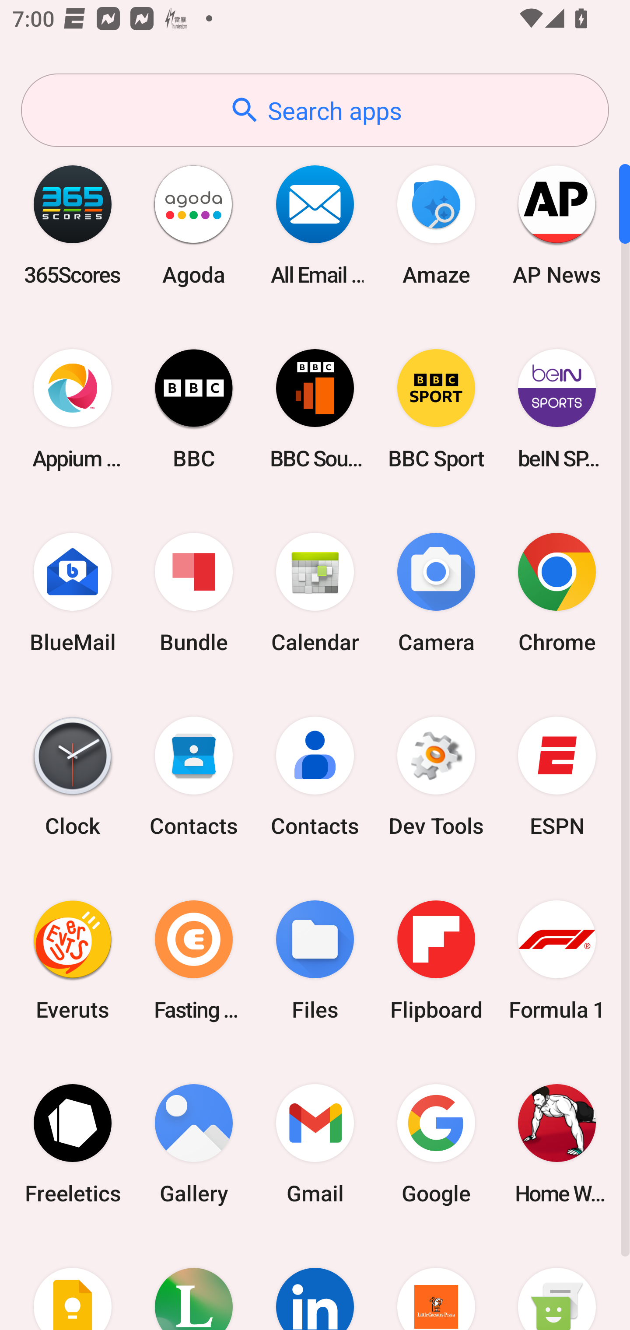  Describe the element at coordinates (194, 1283) in the screenshot. I see `Lifesum` at that location.